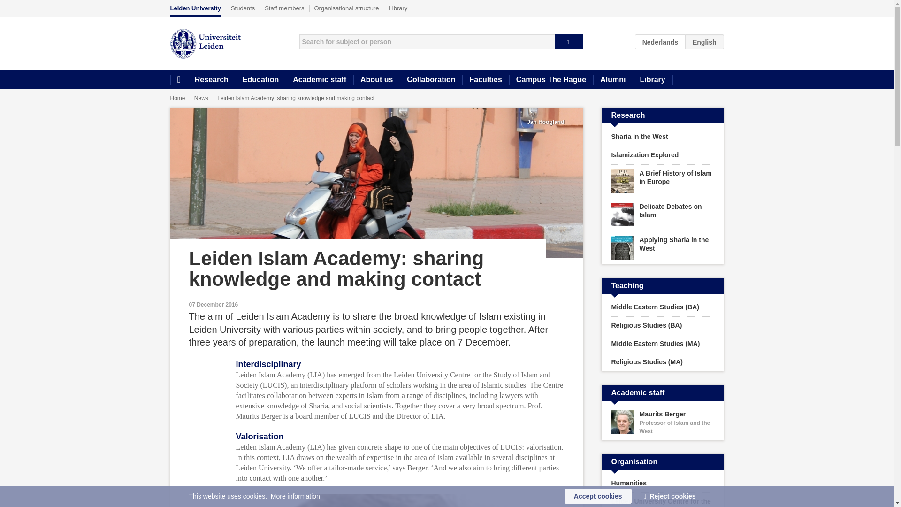  What do you see at coordinates (211, 80) in the screenshot?
I see `Research` at bounding box center [211, 80].